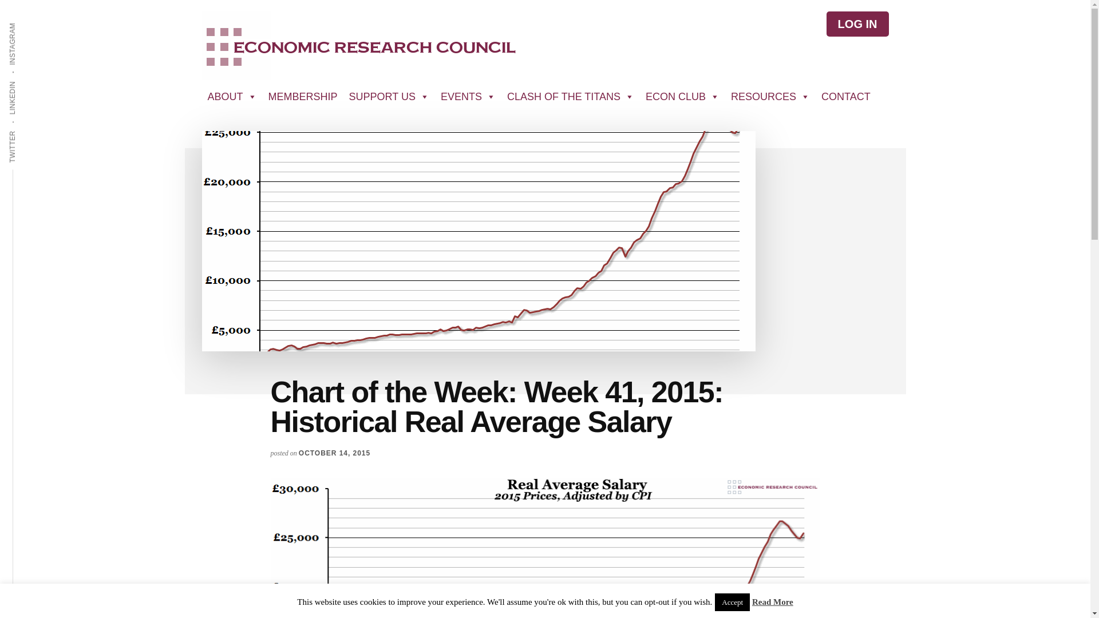  I want to click on LOG IN, so click(857, 24).